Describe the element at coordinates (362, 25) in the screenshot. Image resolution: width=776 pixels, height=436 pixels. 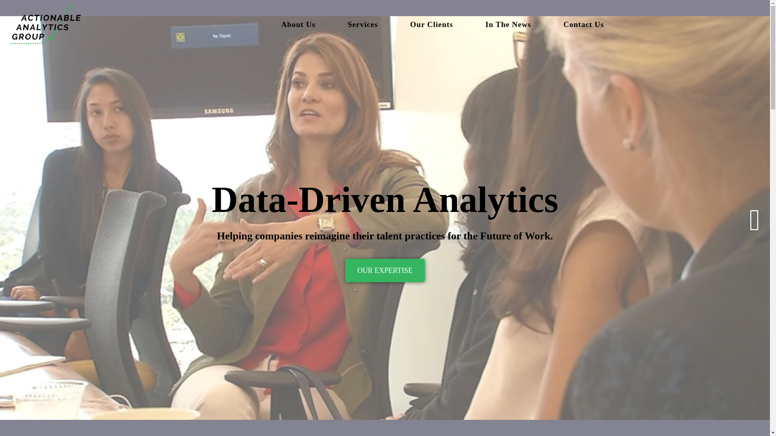
I see `Services` at that location.